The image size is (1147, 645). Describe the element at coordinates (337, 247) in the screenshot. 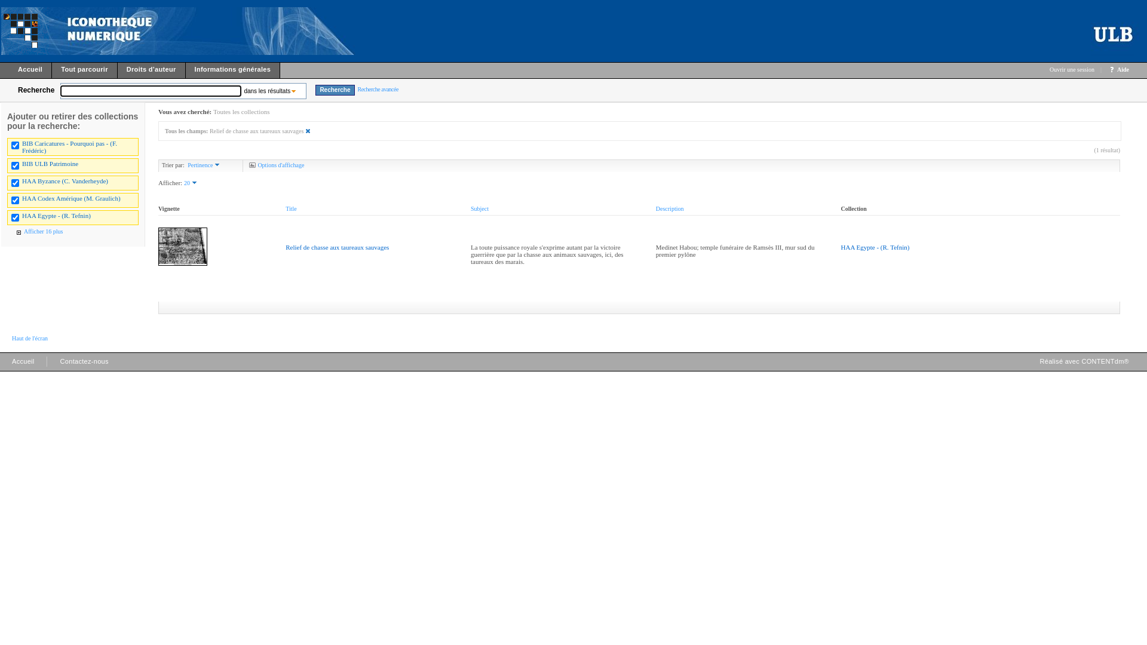

I see `Relief de chasse aux taureaux sauvages` at that location.